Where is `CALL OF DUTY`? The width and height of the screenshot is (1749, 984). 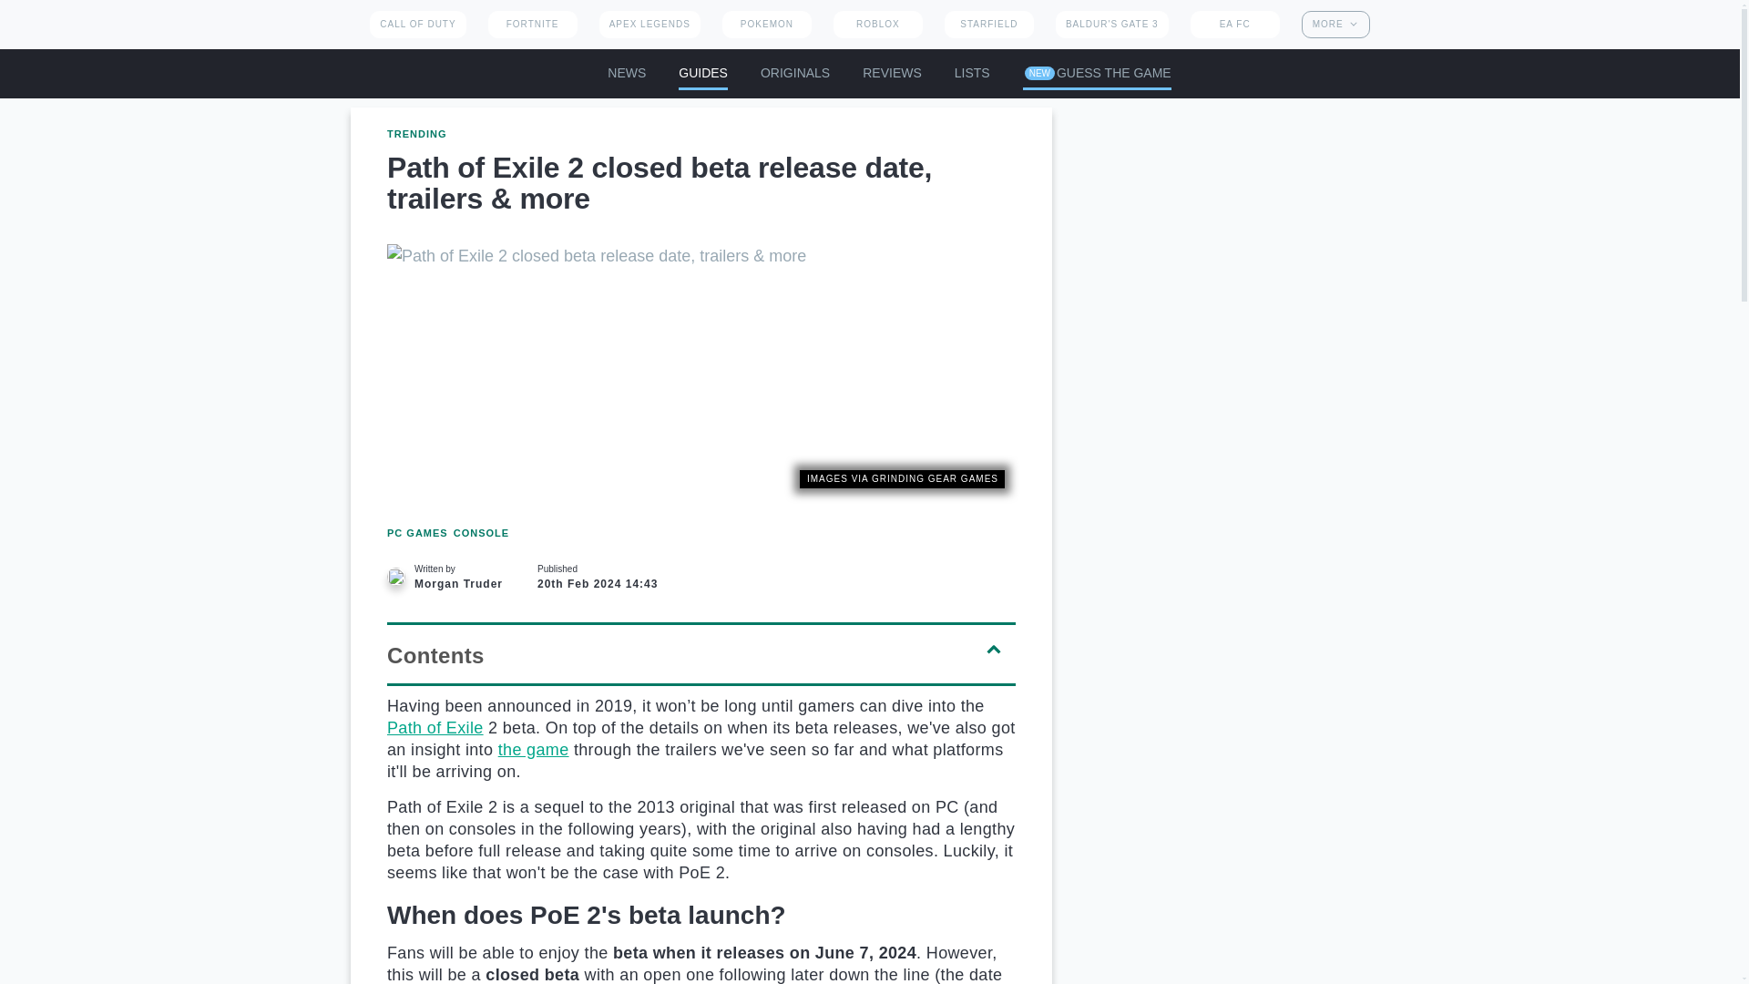 CALL OF DUTY is located at coordinates (417, 24).